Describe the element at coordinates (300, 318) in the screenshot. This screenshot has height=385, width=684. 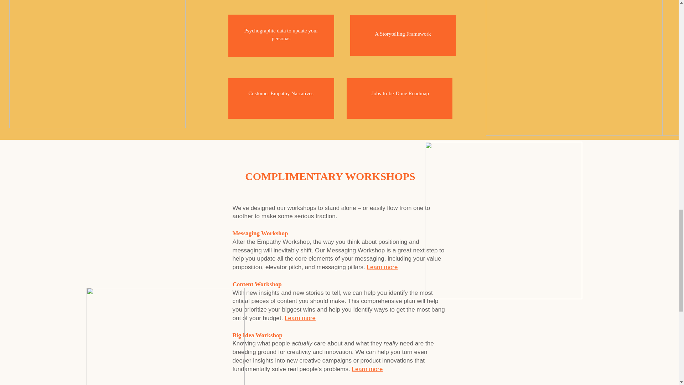
I see `Learn more` at that location.